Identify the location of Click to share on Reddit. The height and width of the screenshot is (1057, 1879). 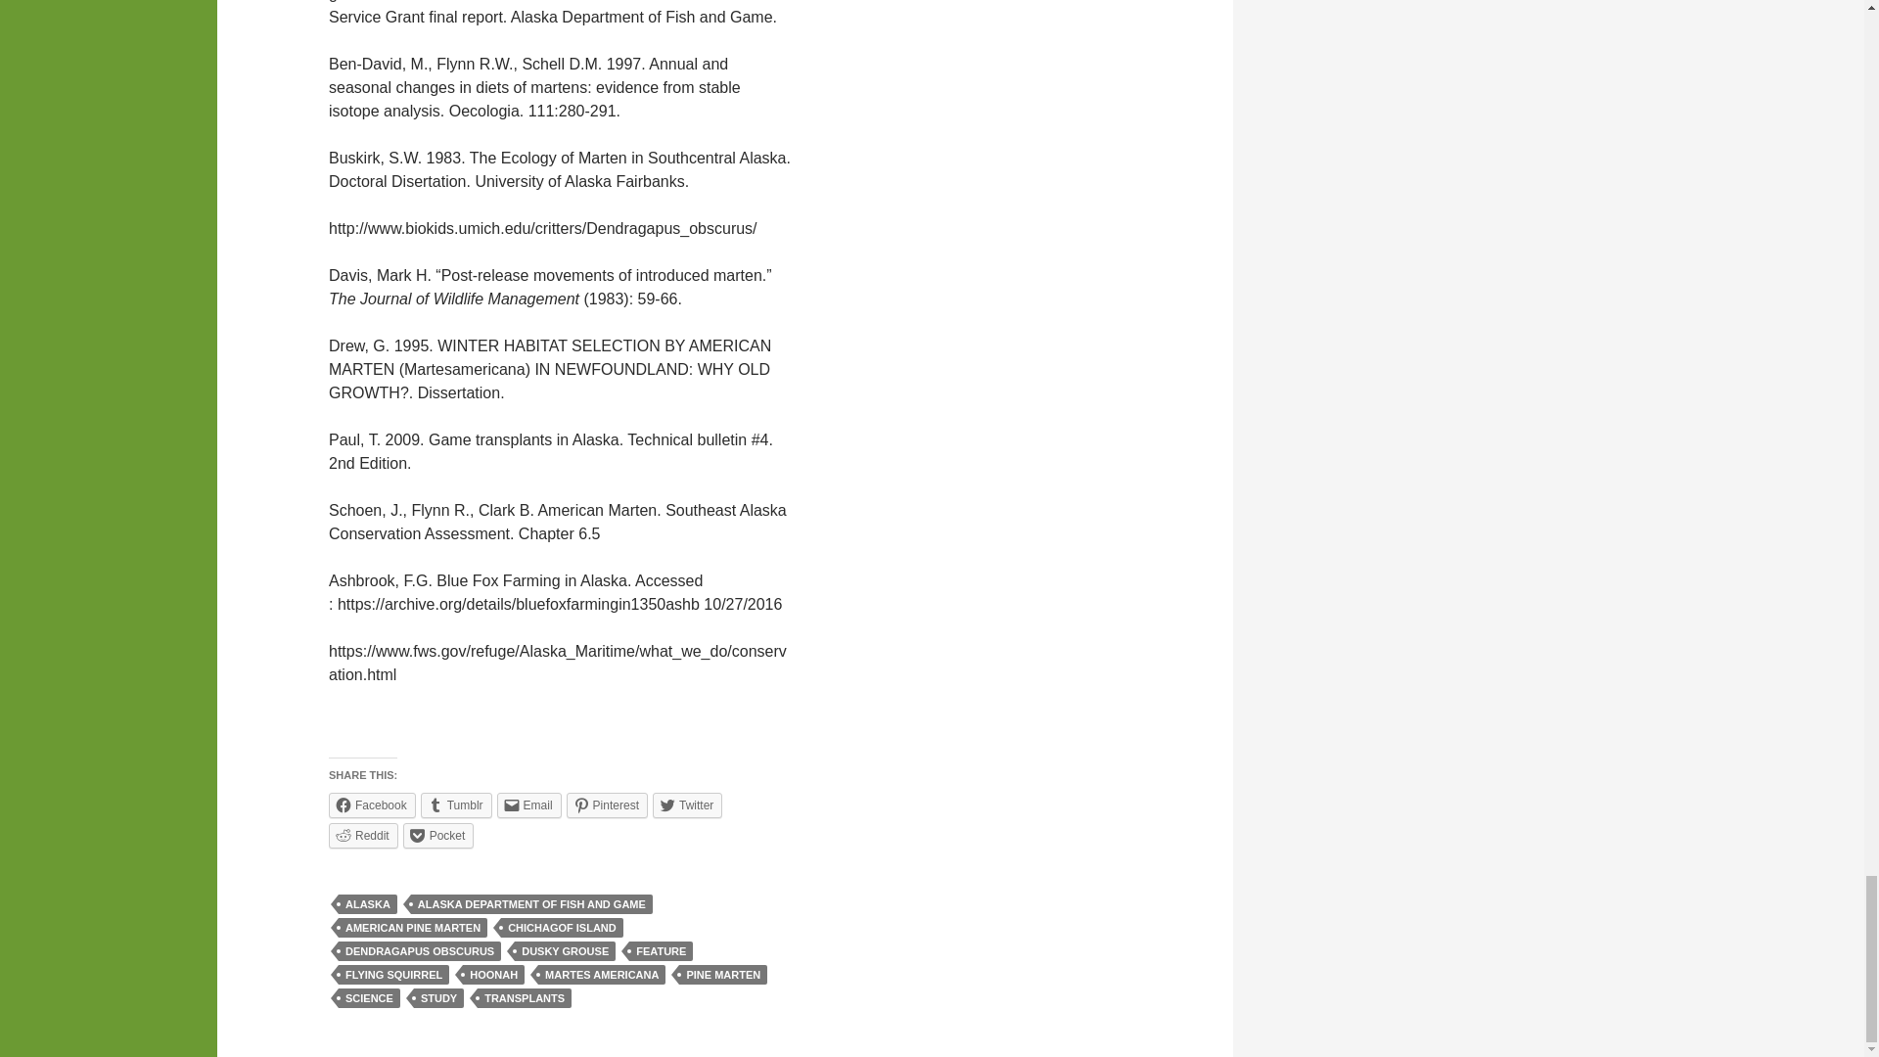
(364, 836).